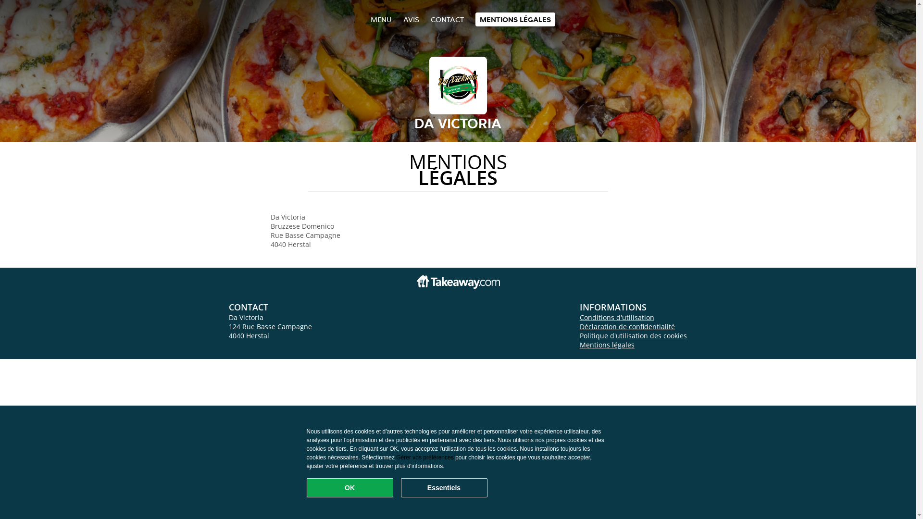 This screenshot has width=923, height=519. Describe the element at coordinates (447, 19) in the screenshot. I see `CONTACT` at that location.